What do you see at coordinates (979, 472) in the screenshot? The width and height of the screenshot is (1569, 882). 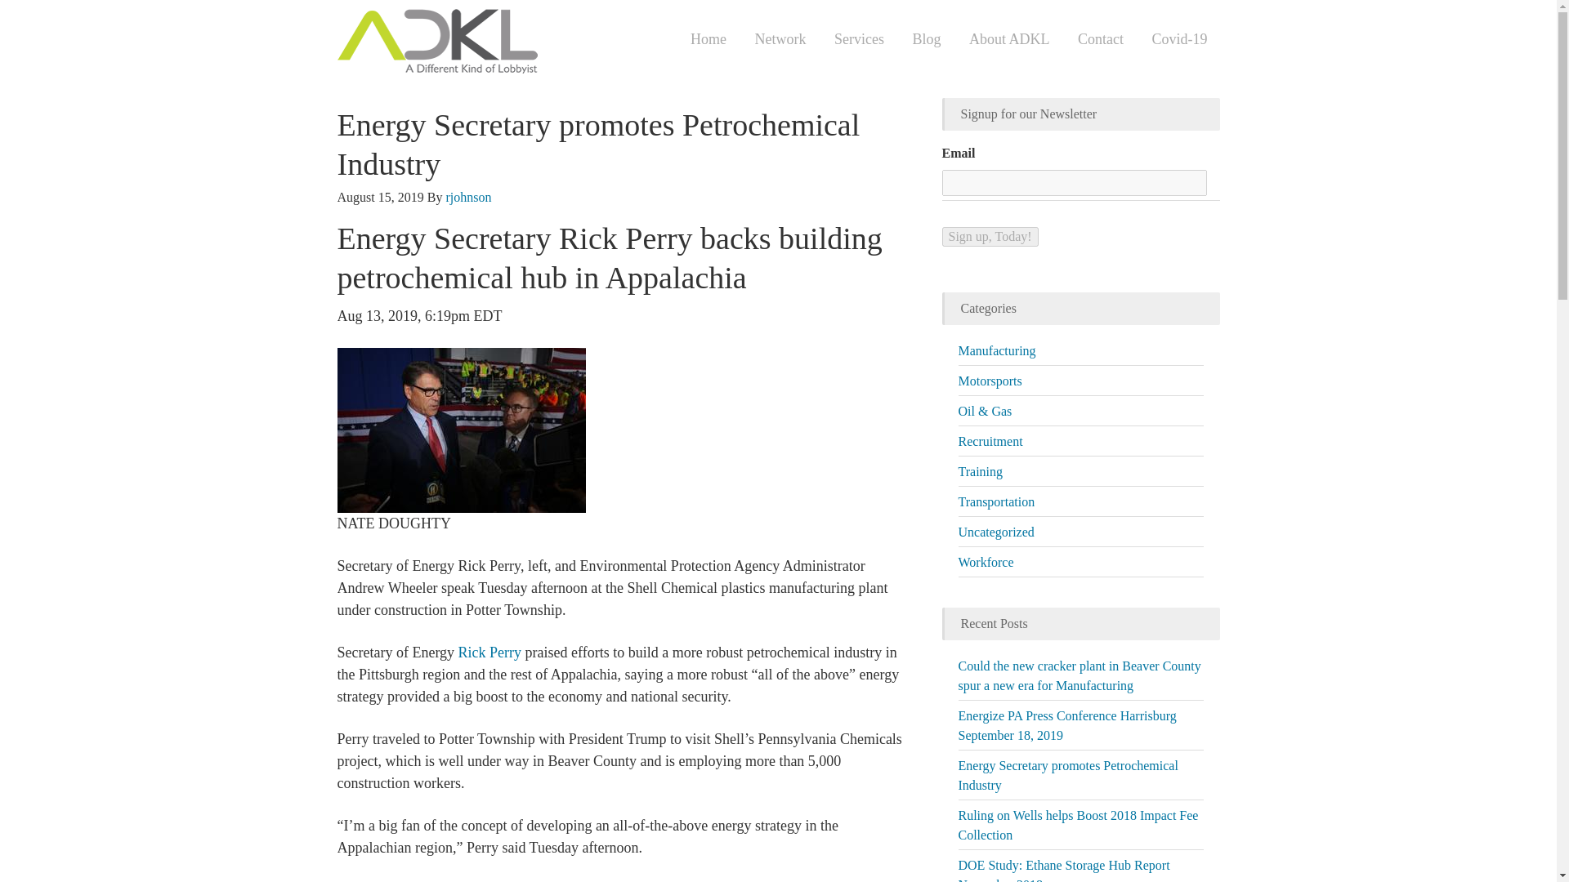 I see `Training` at bounding box center [979, 472].